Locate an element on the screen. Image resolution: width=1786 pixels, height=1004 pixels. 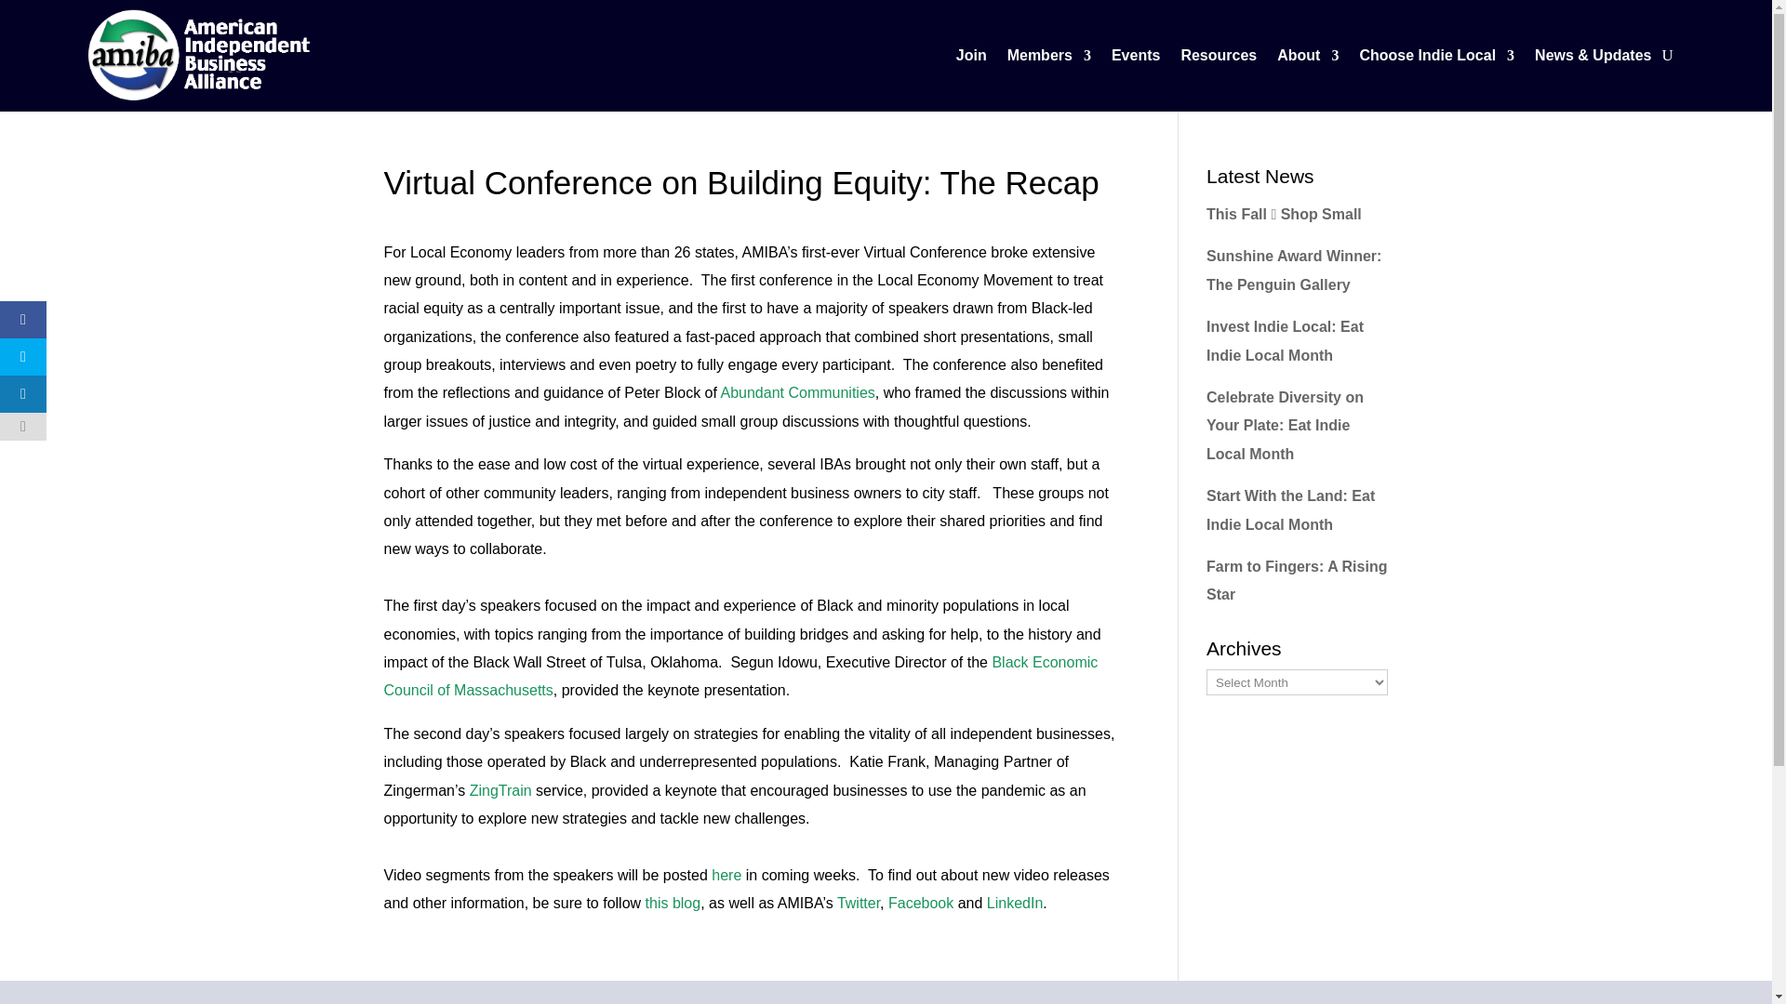
Twitter is located at coordinates (859, 903).